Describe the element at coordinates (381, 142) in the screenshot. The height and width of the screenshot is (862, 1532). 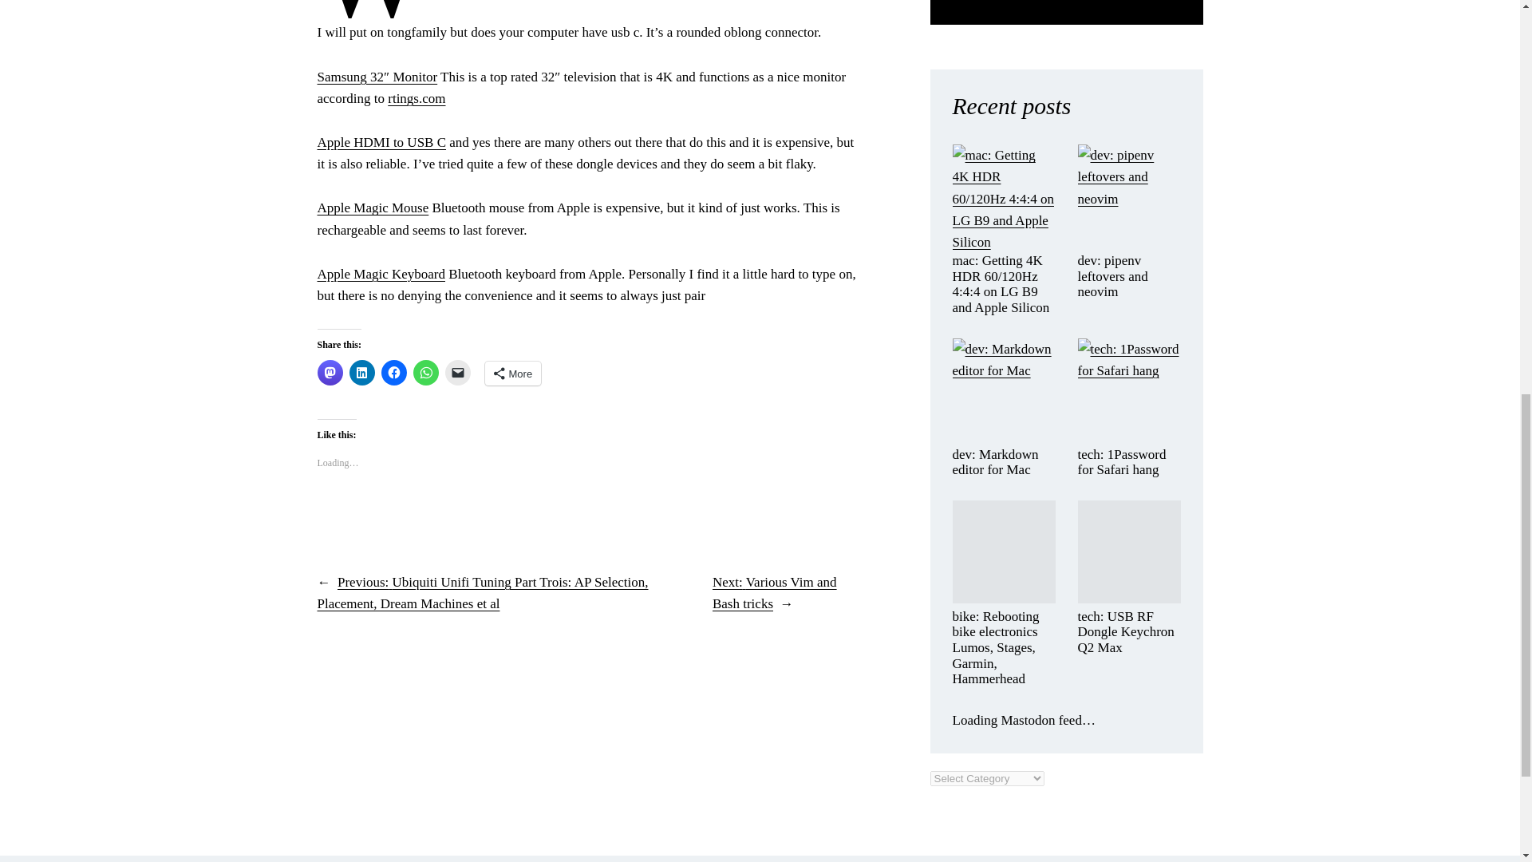
I see `Apple HDMI to USB C` at that location.